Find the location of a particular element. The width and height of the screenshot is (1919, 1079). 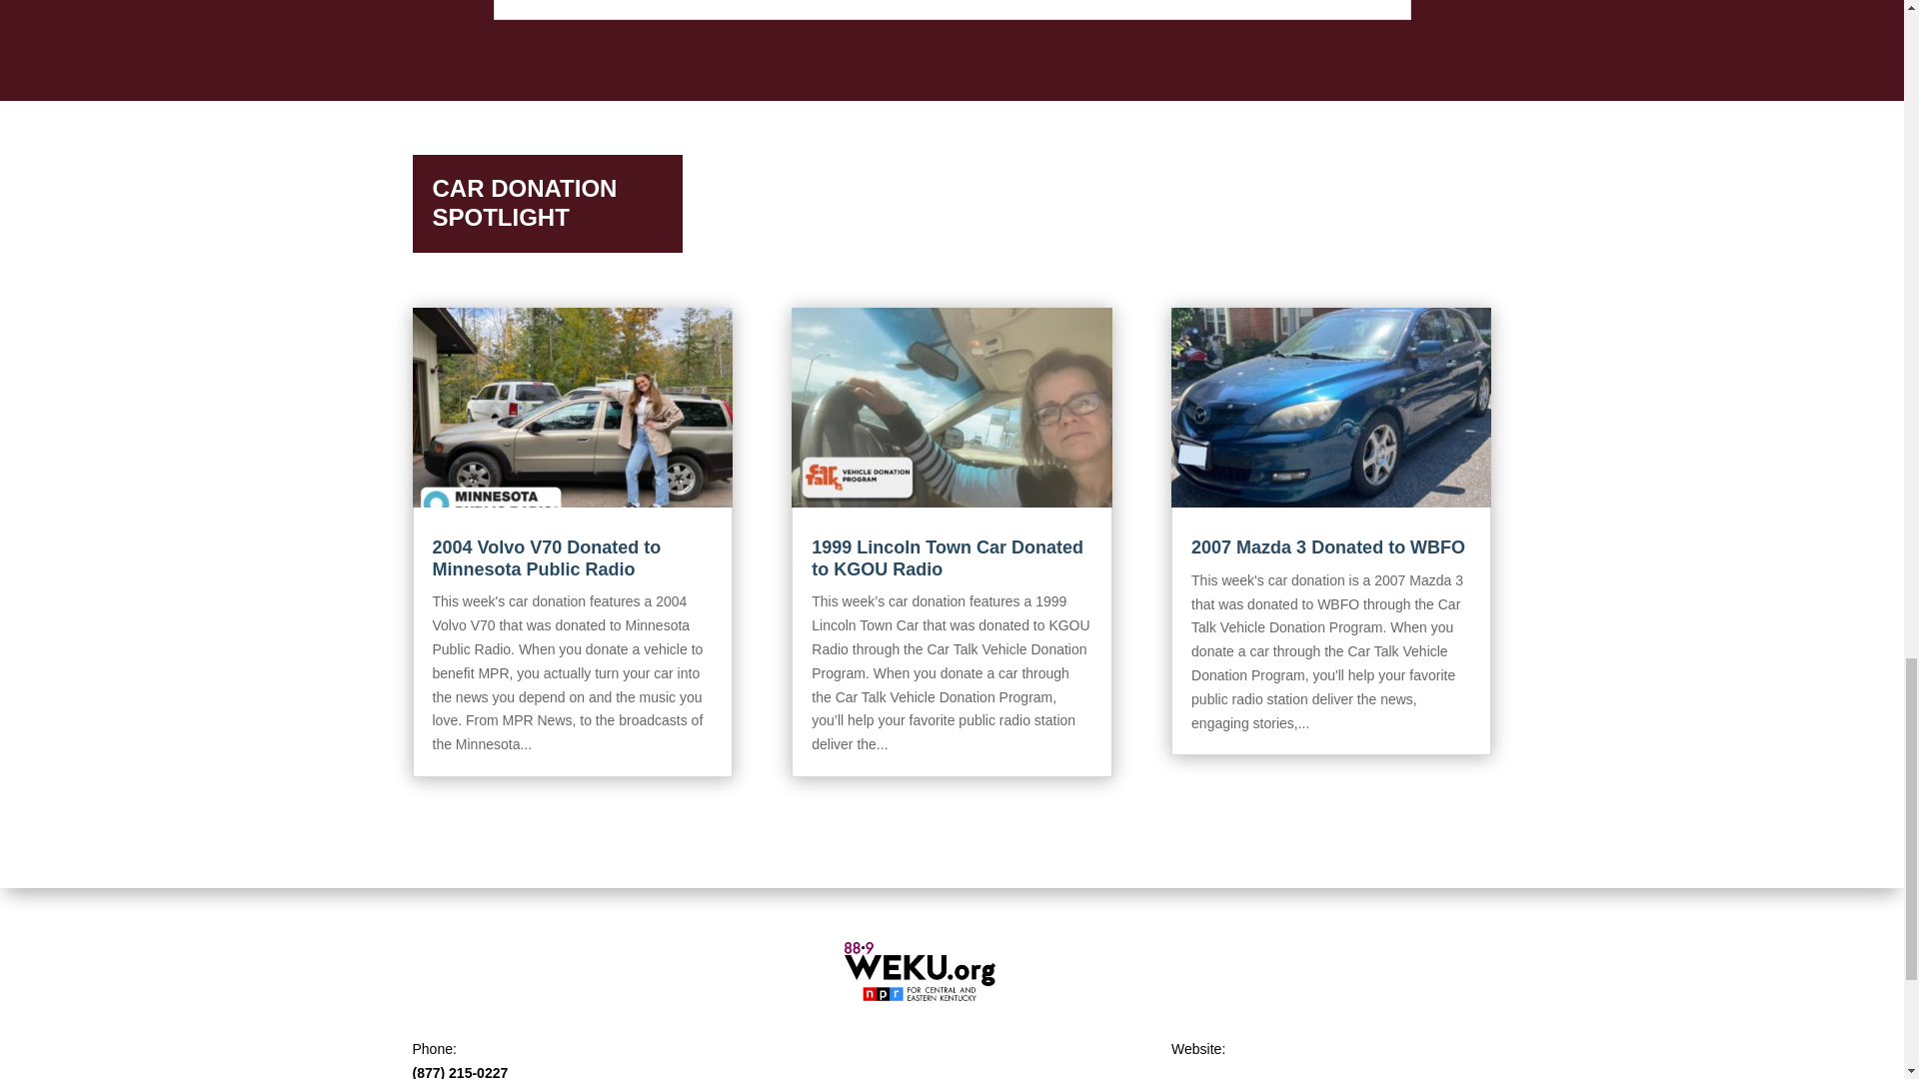

2004 Volvo V70 Donated to Minnesota Public Radio is located at coordinates (546, 557).